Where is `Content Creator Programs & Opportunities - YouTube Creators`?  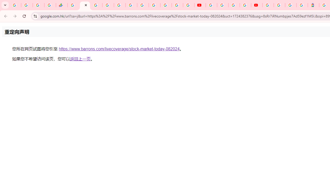
Content Creator Programs & Opportunities - YouTube Creators is located at coordinates (257, 5).